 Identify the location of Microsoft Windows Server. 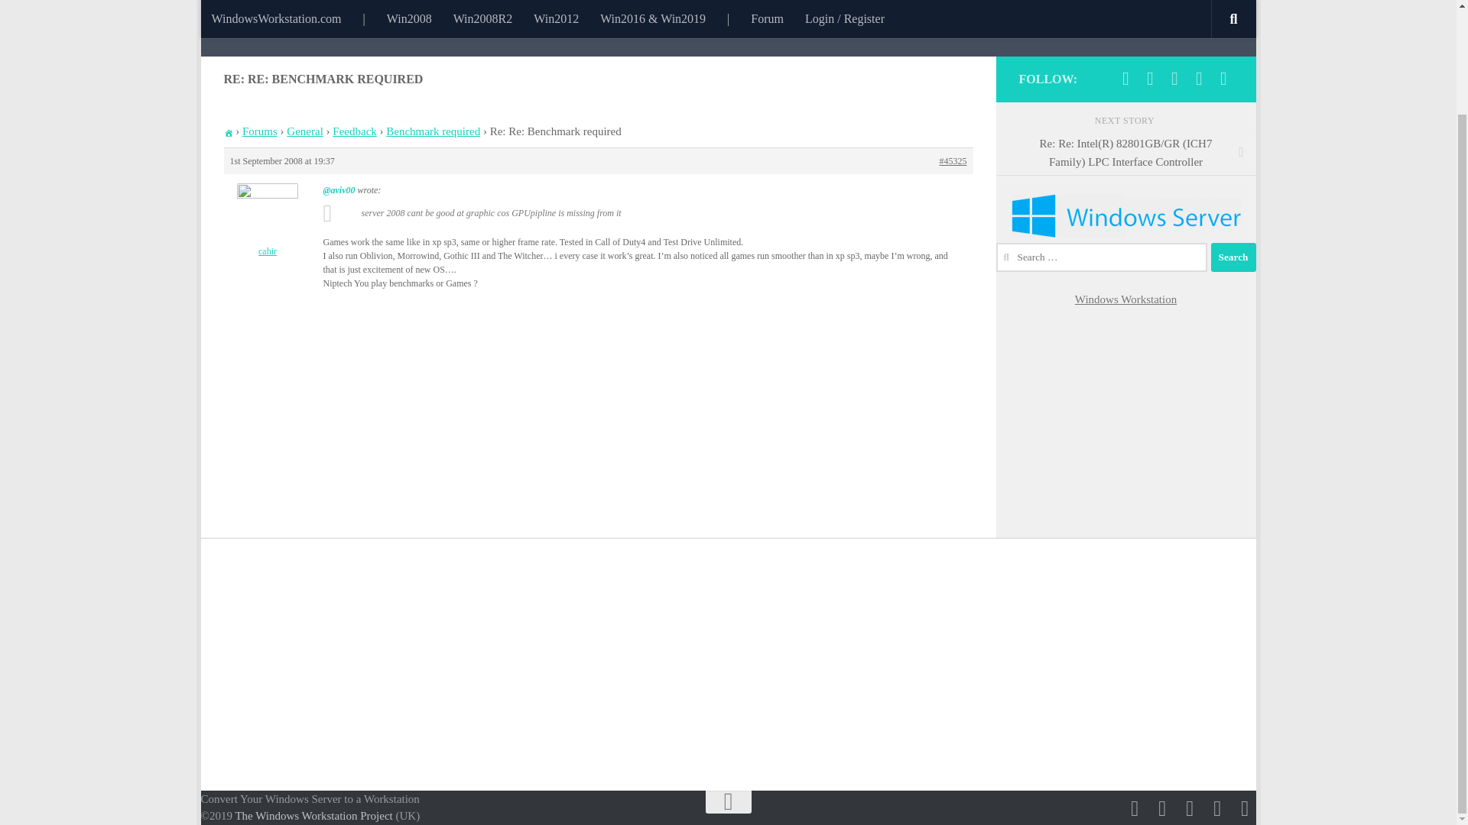
(1199, 78).